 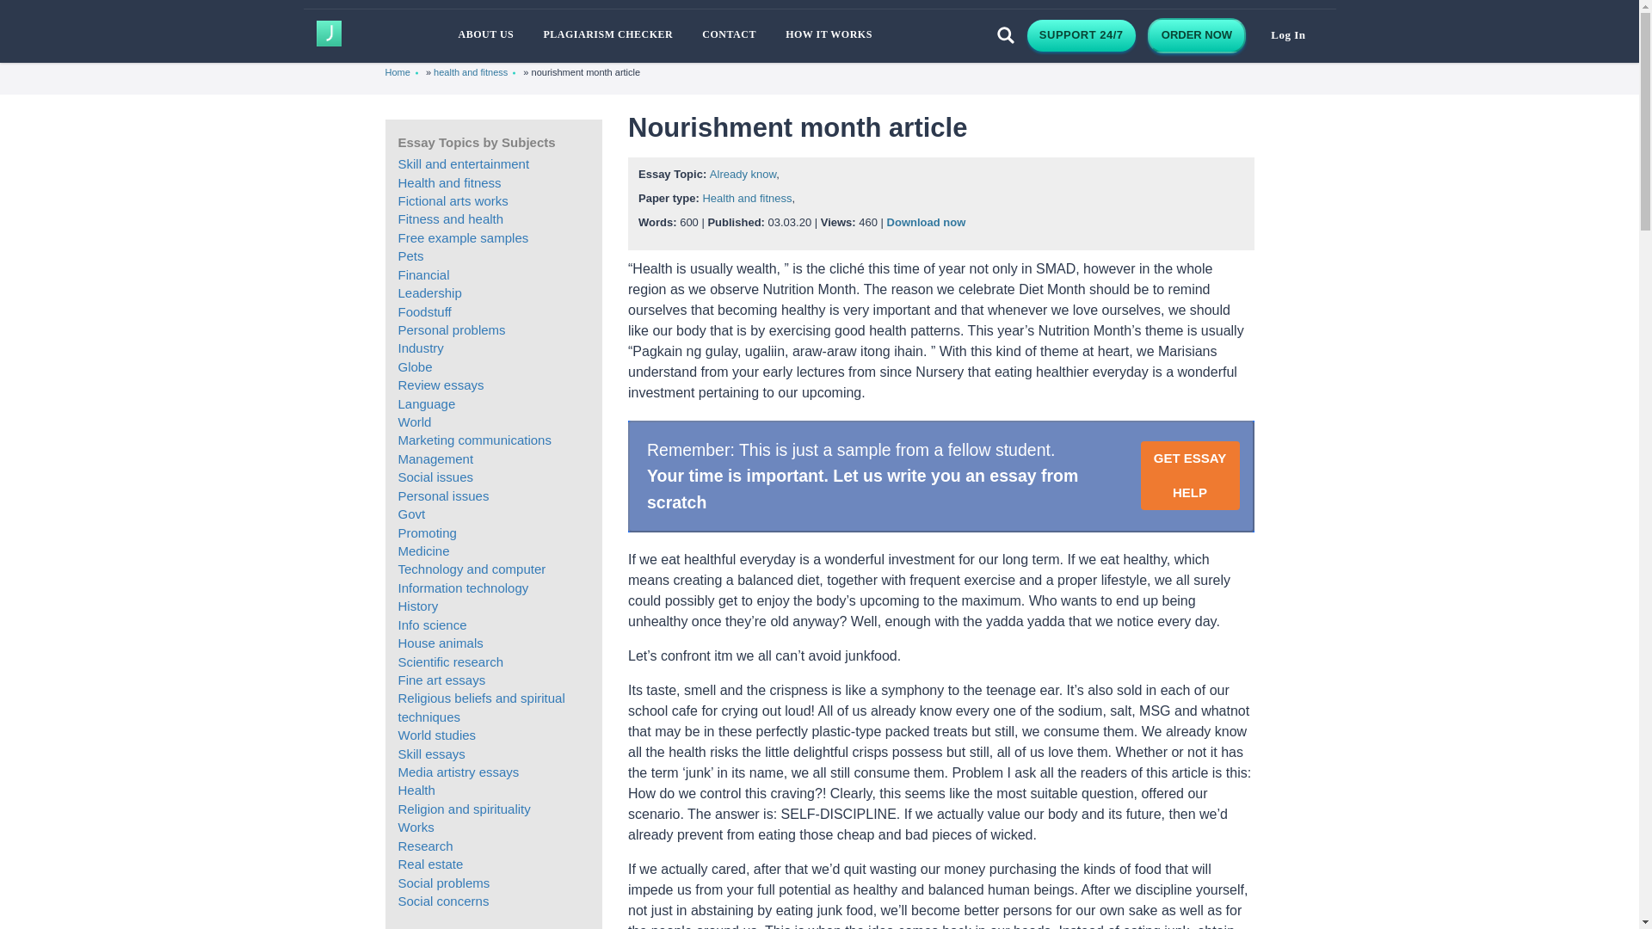 What do you see at coordinates (470, 72) in the screenshot?
I see `health and fitness` at bounding box center [470, 72].